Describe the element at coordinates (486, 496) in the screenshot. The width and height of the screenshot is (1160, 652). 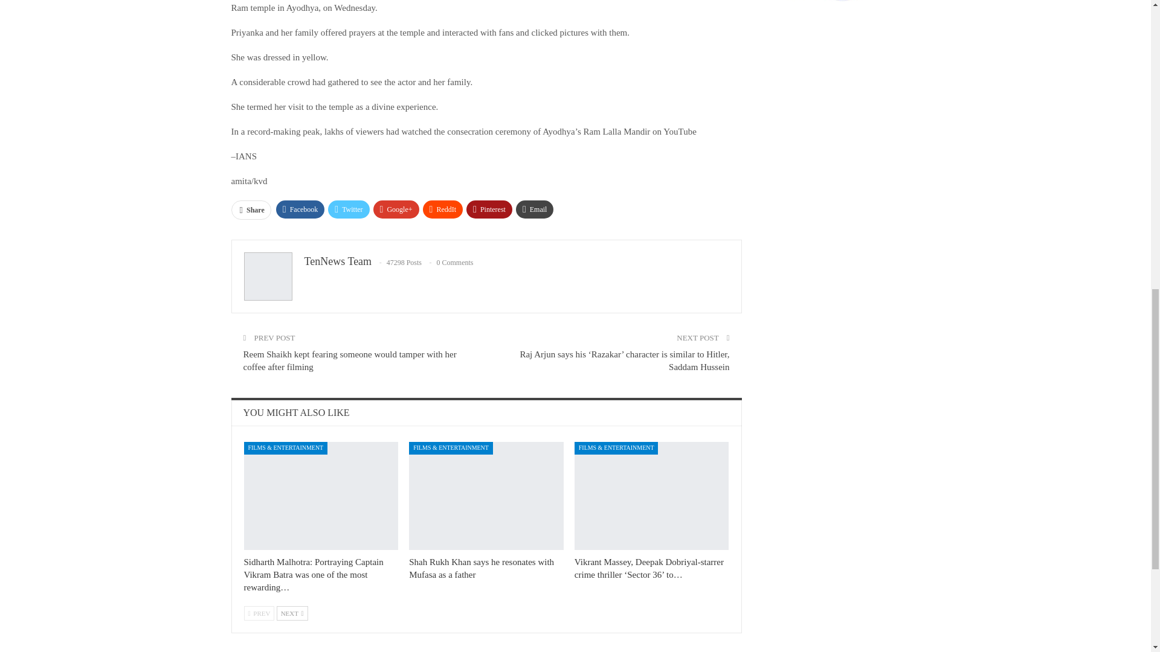
I see `Shah Rukh Khan says he resonates with Mufasa as a father` at that location.